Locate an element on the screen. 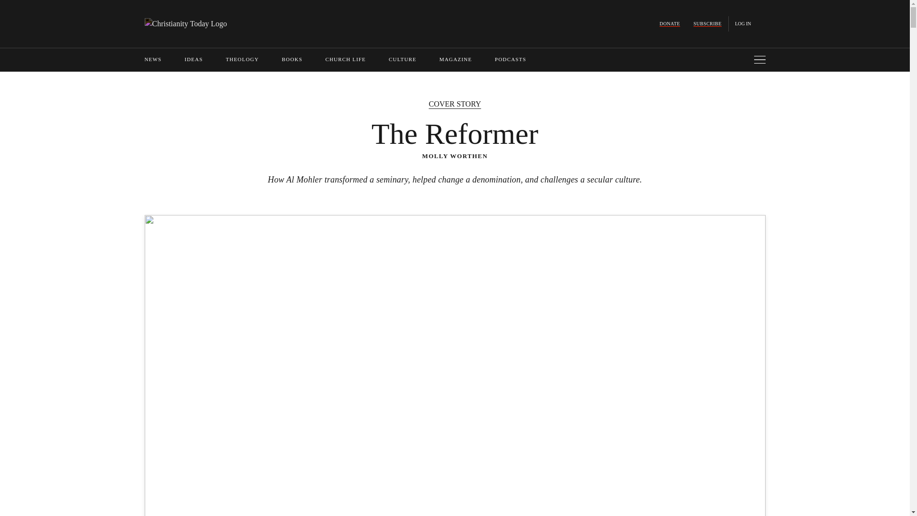  MAGAZINE is located at coordinates (456, 59).